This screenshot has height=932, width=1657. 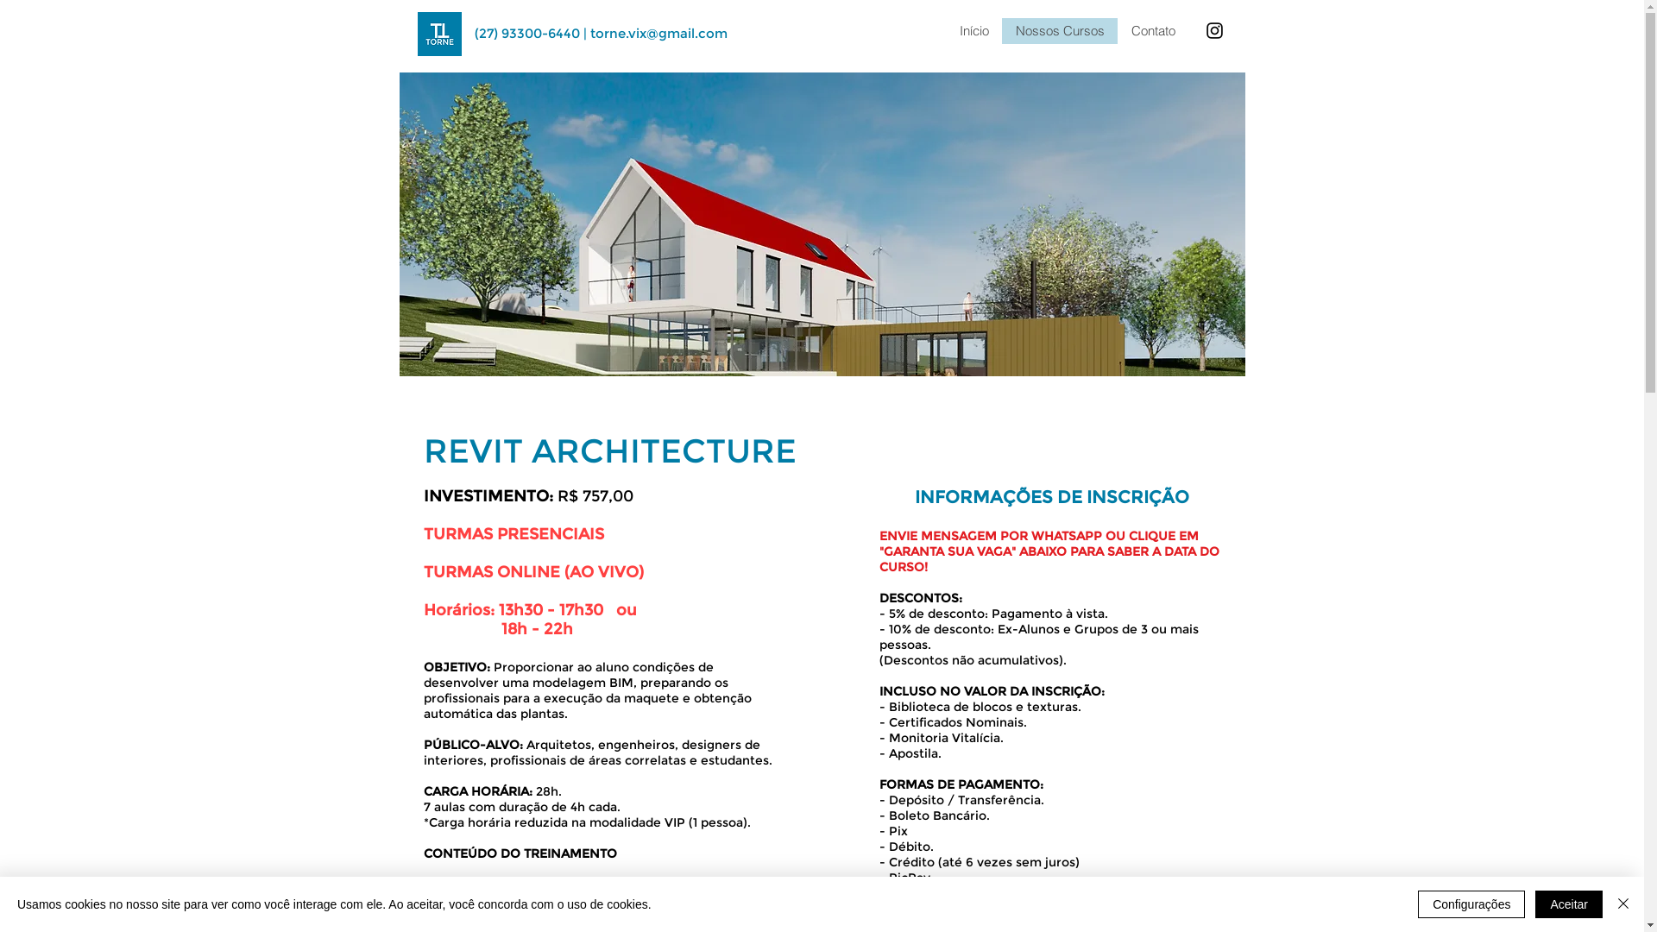 What do you see at coordinates (1059, 31) in the screenshot?
I see `Nossos Cursos` at bounding box center [1059, 31].